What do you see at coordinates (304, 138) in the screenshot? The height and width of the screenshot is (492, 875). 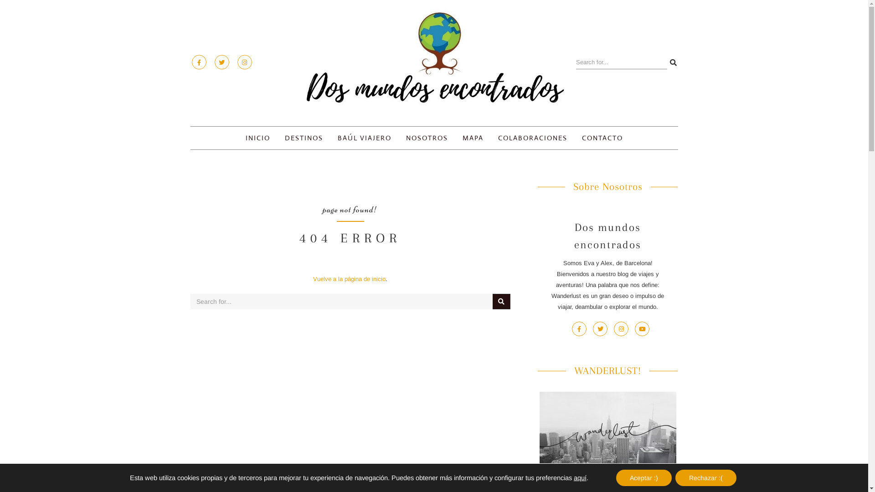 I see `DESTINOS` at bounding box center [304, 138].